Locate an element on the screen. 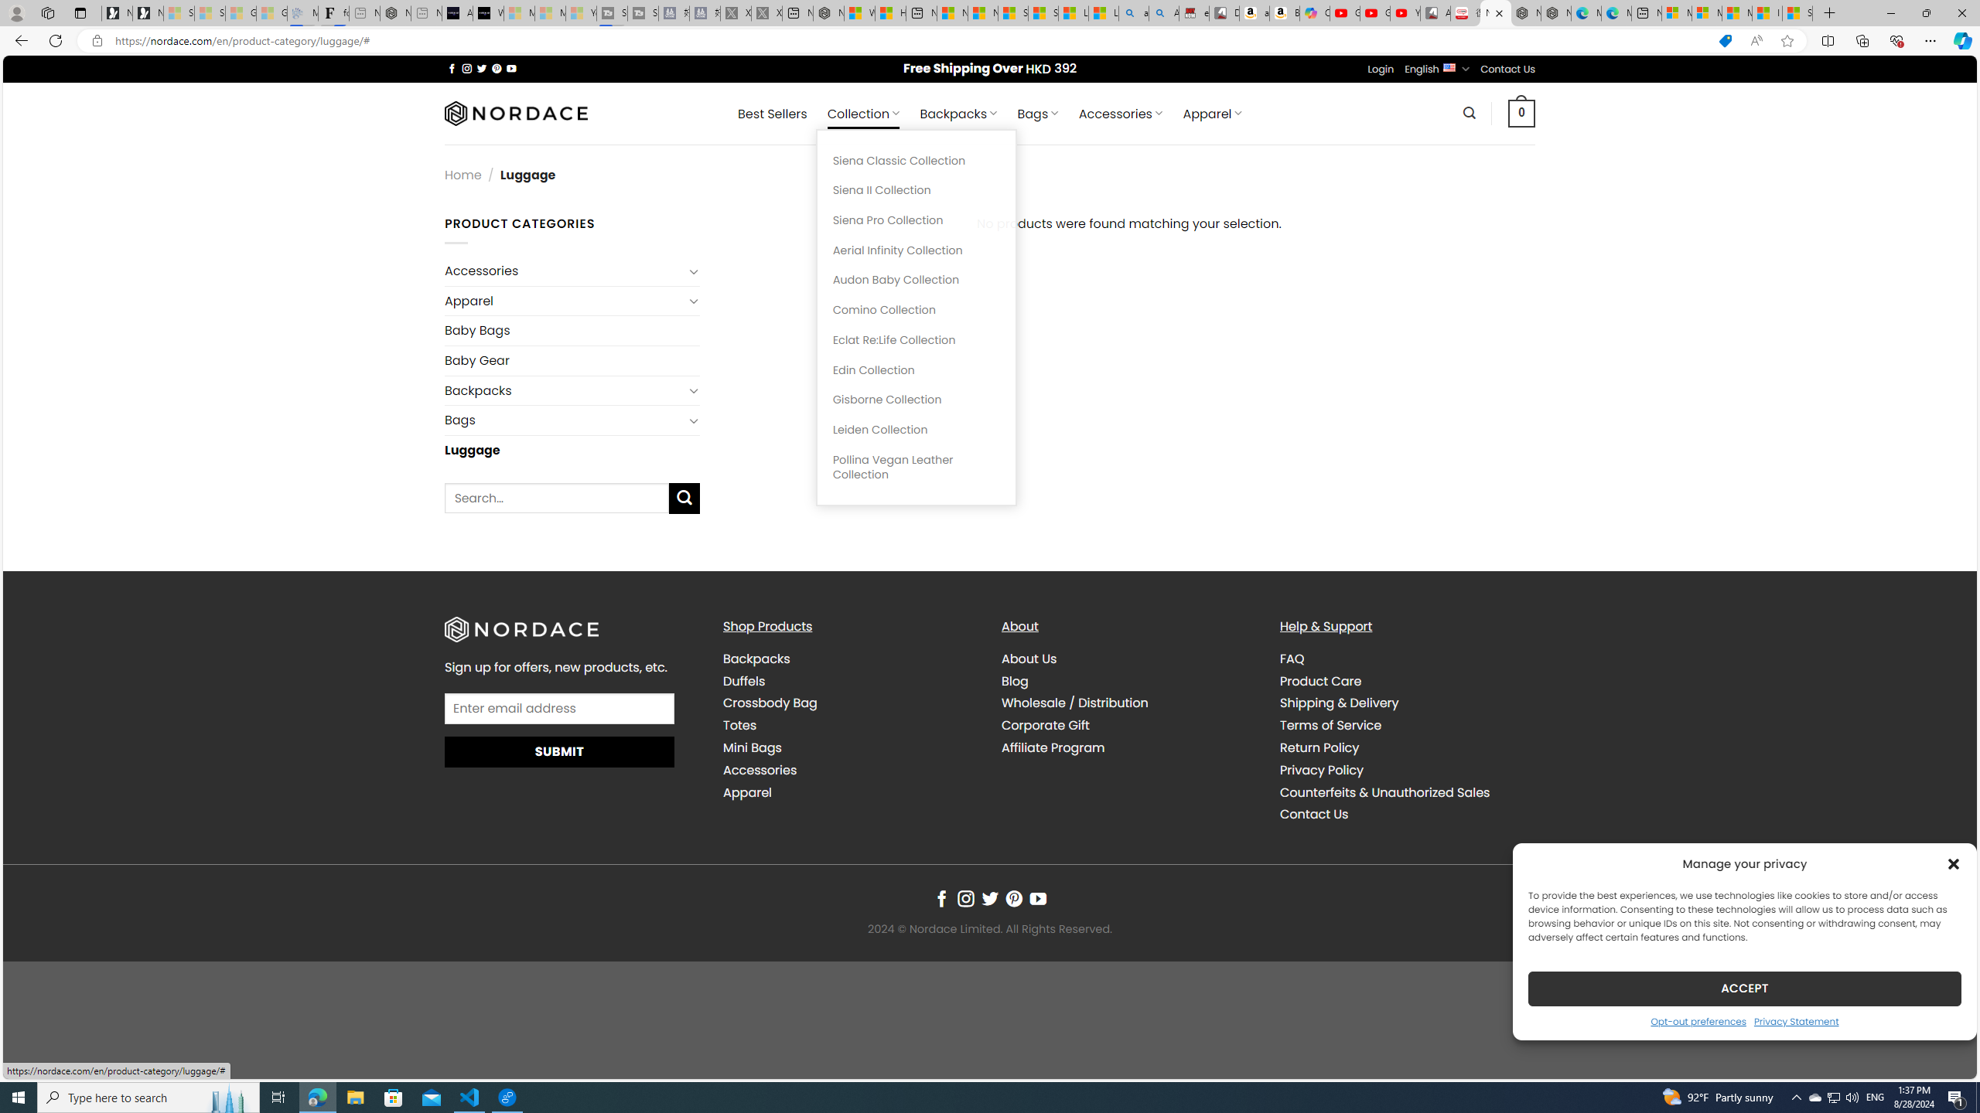  Siena Classic Collection is located at coordinates (916, 161).